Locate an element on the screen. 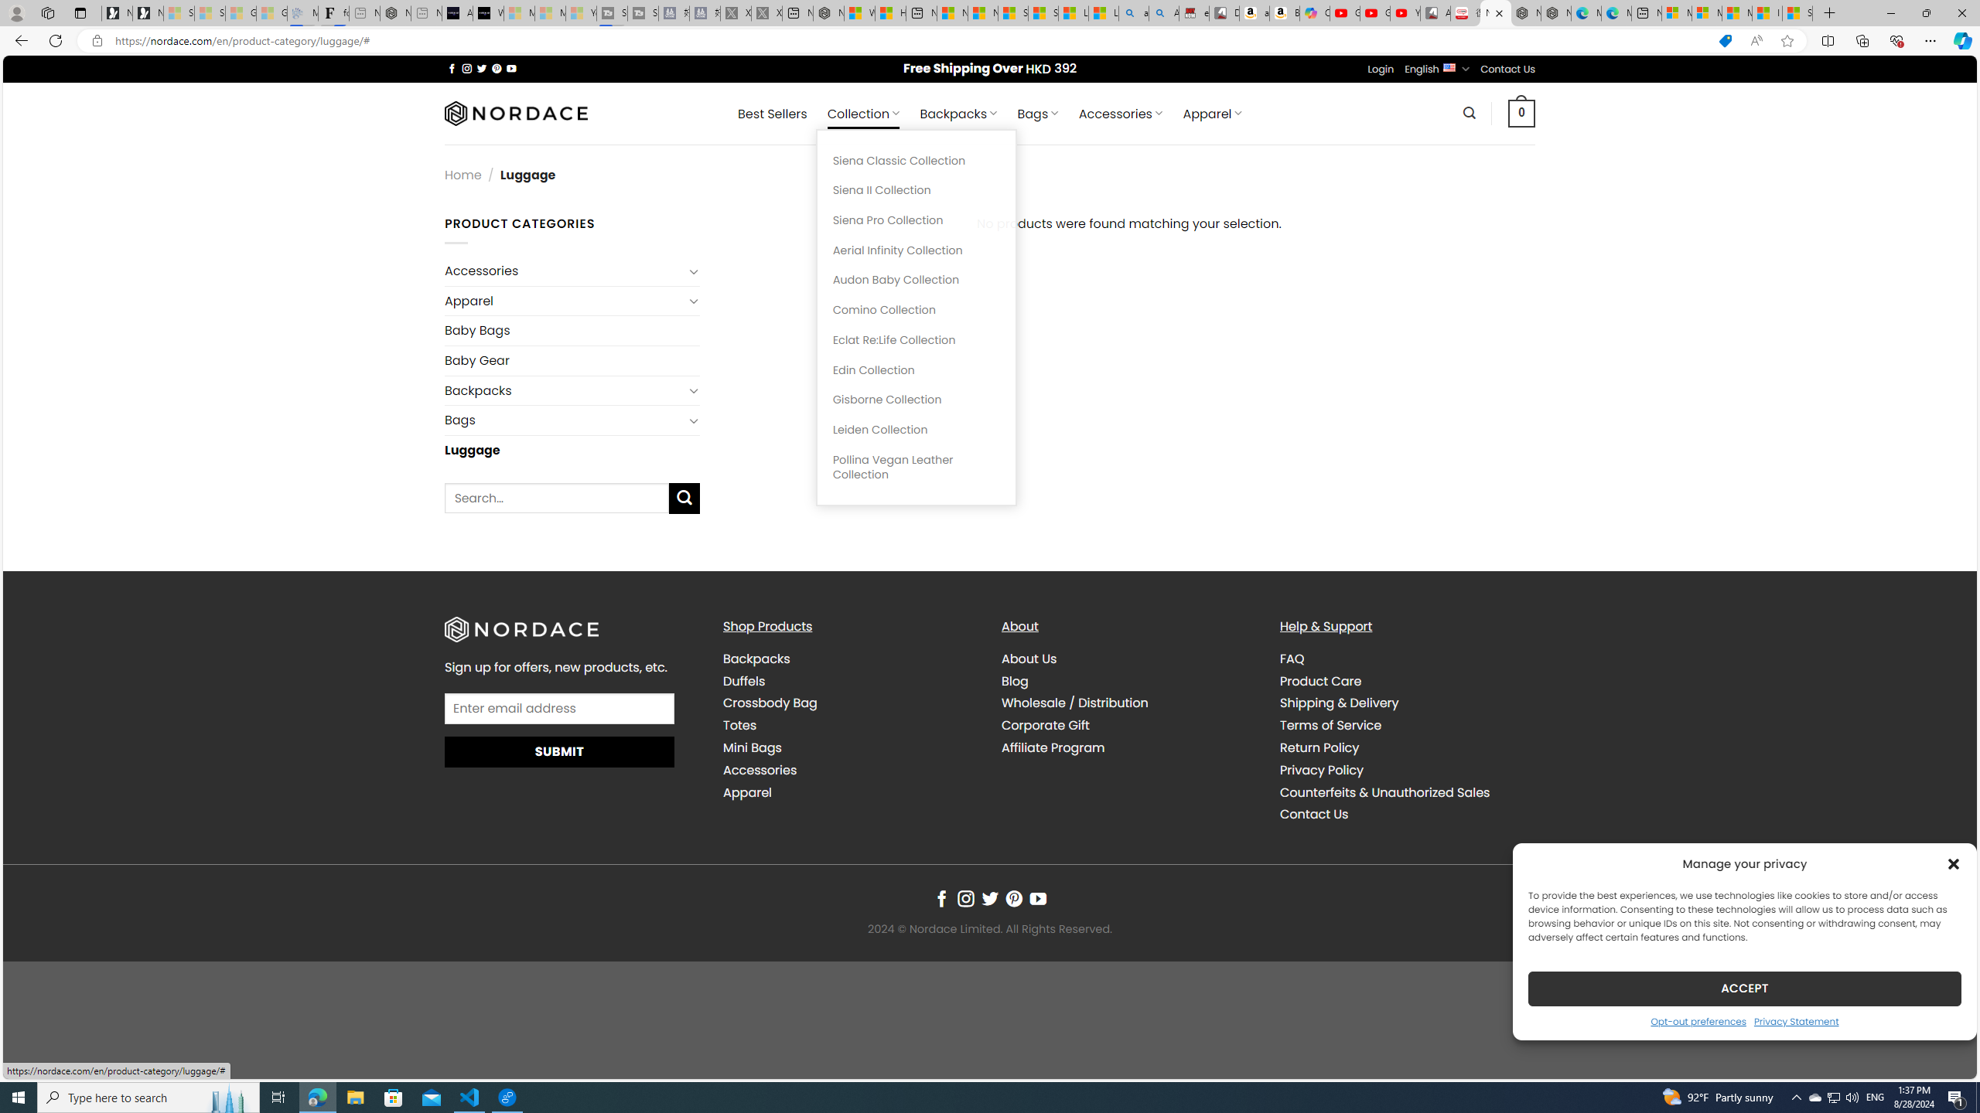  Siena Classic Collection is located at coordinates (916, 161).